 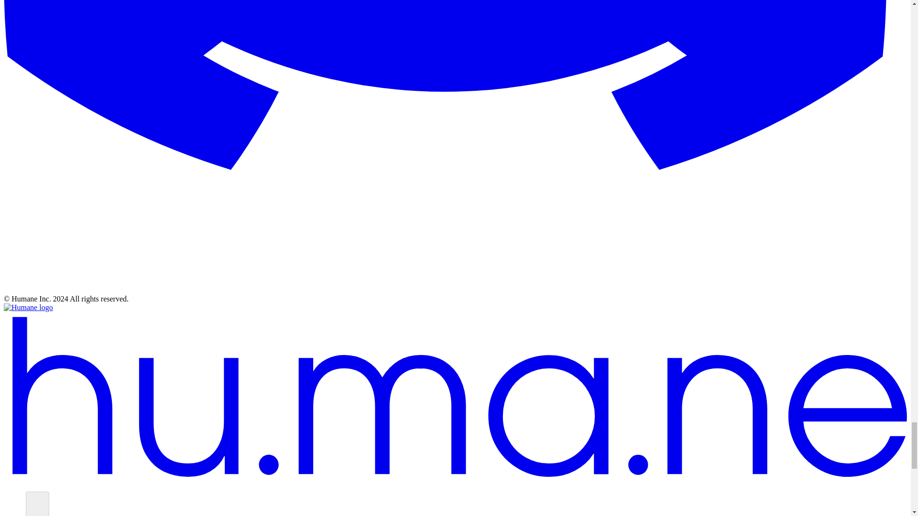 I want to click on Humane, so click(x=28, y=308).